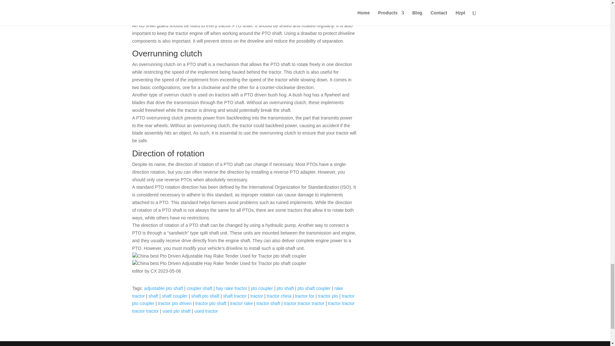 The image size is (615, 346). Describe the element at coordinates (163, 288) in the screenshot. I see `adjustable pto shaft` at that location.